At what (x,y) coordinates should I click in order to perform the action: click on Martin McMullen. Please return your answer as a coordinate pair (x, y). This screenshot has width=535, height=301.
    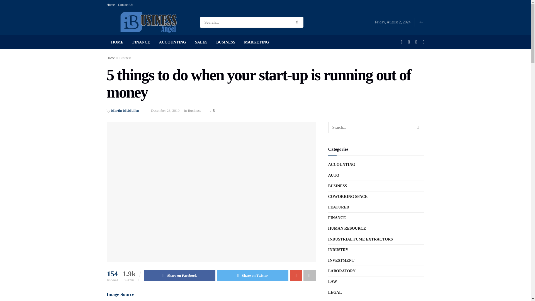
    Looking at the image, I should click on (125, 110).